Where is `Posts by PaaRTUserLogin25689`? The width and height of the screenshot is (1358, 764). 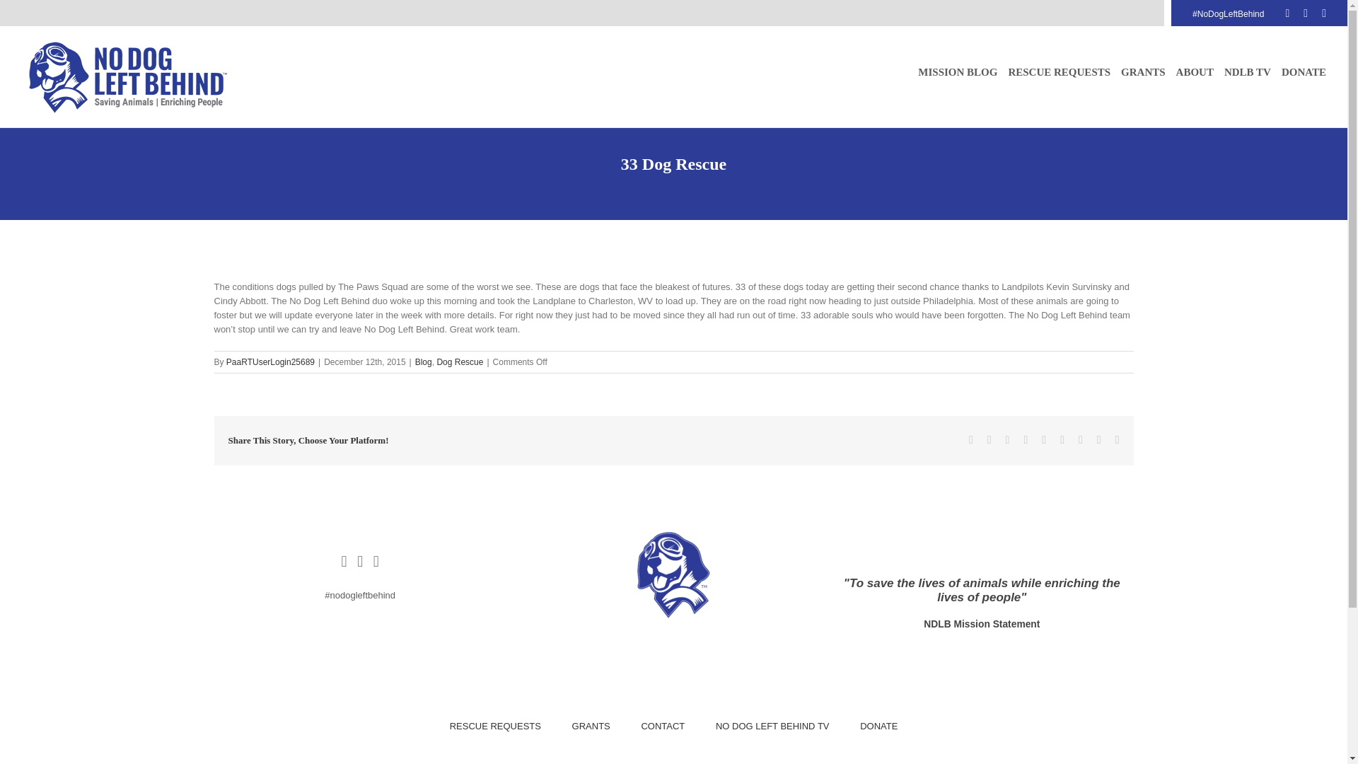
Posts by PaaRTUserLogin25689 is located at coordinates (270, 362).